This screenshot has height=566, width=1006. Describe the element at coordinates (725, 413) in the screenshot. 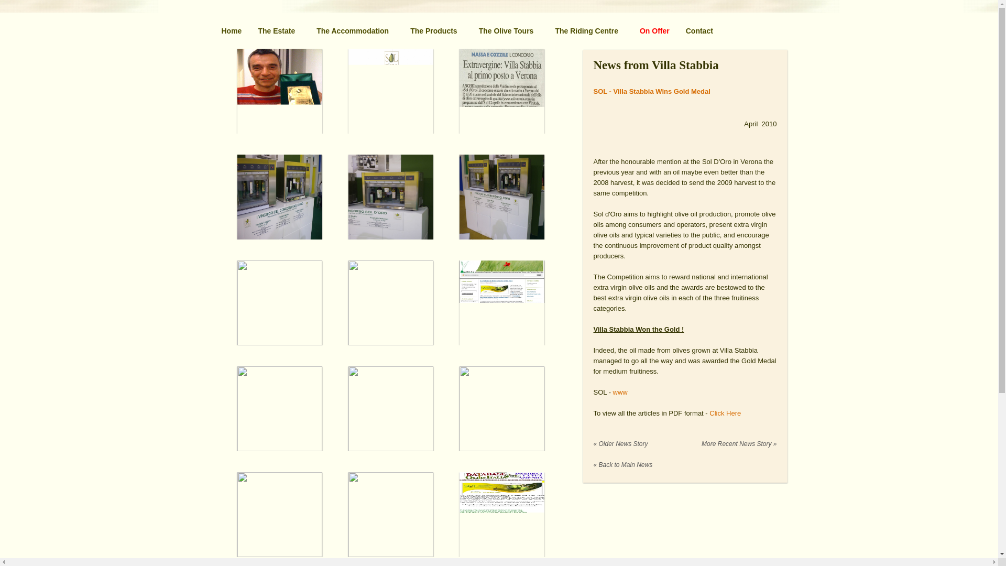

I see `Click Here` at that location.